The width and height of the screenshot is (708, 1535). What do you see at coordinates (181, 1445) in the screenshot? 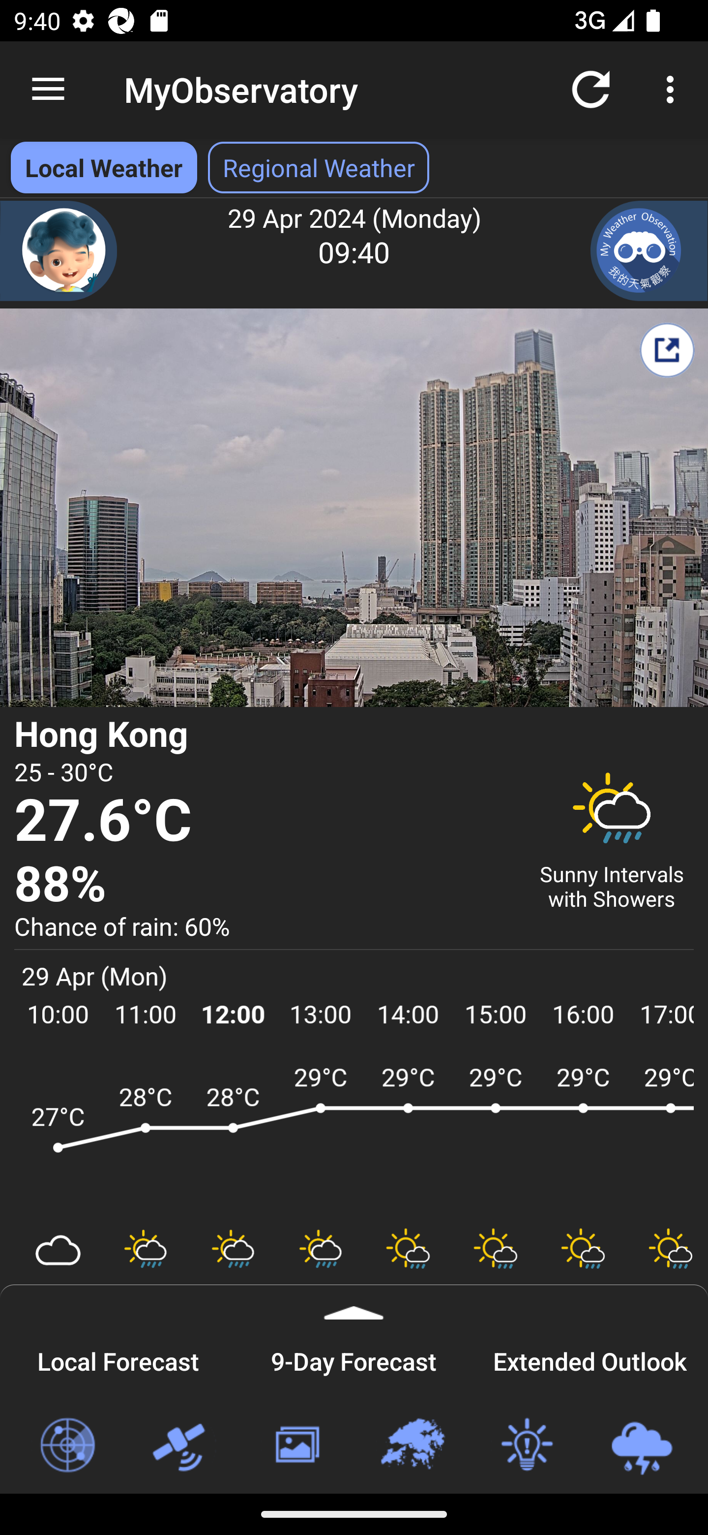
I see `Satellite Images` at bounding box center [181, 1445].